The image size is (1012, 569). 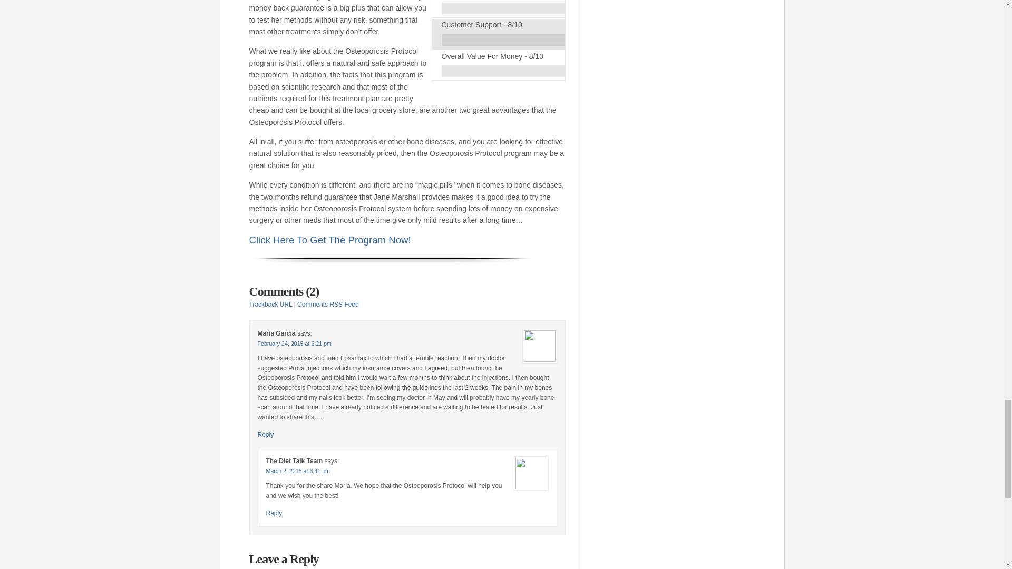 I want to click on Comments RSS Feed for This Entry, so click(x=328, y=305).